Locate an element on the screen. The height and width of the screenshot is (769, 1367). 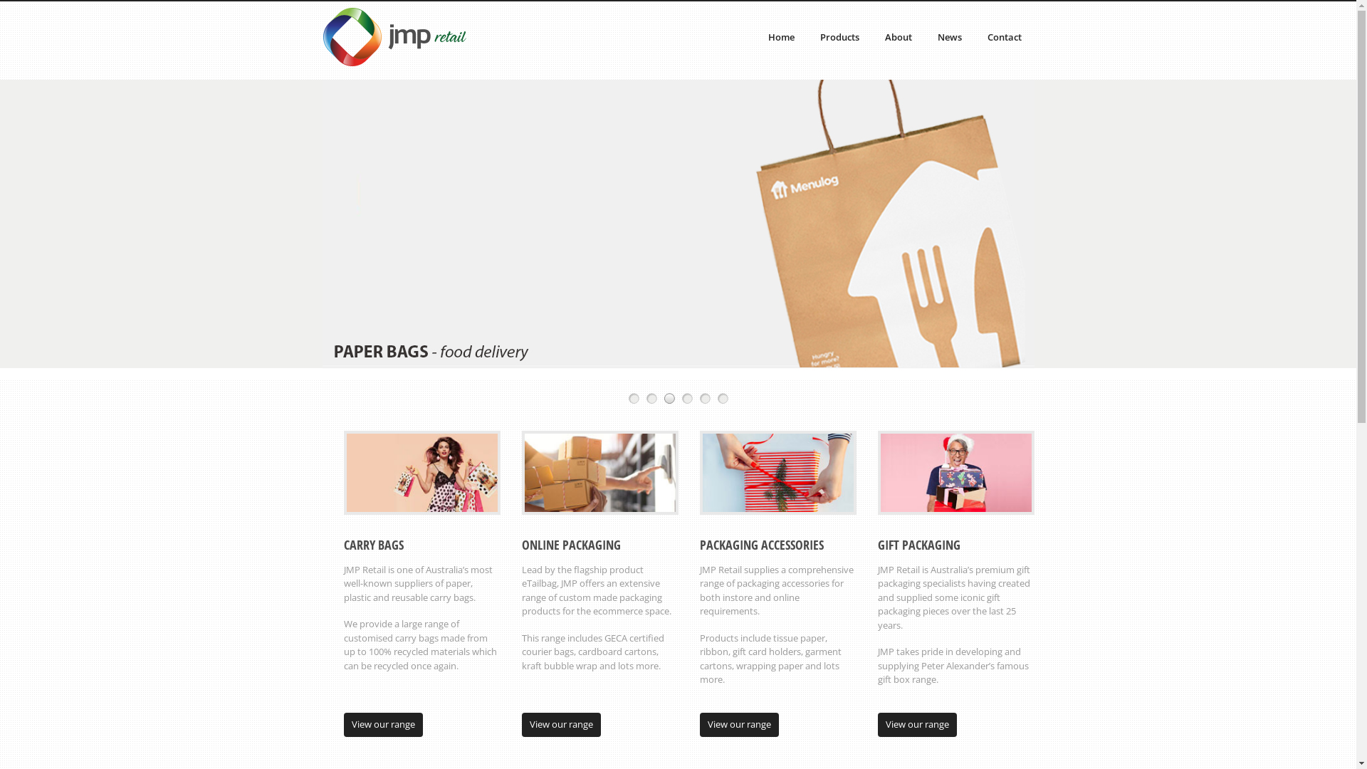
Home is located at coordinates (780, 37).